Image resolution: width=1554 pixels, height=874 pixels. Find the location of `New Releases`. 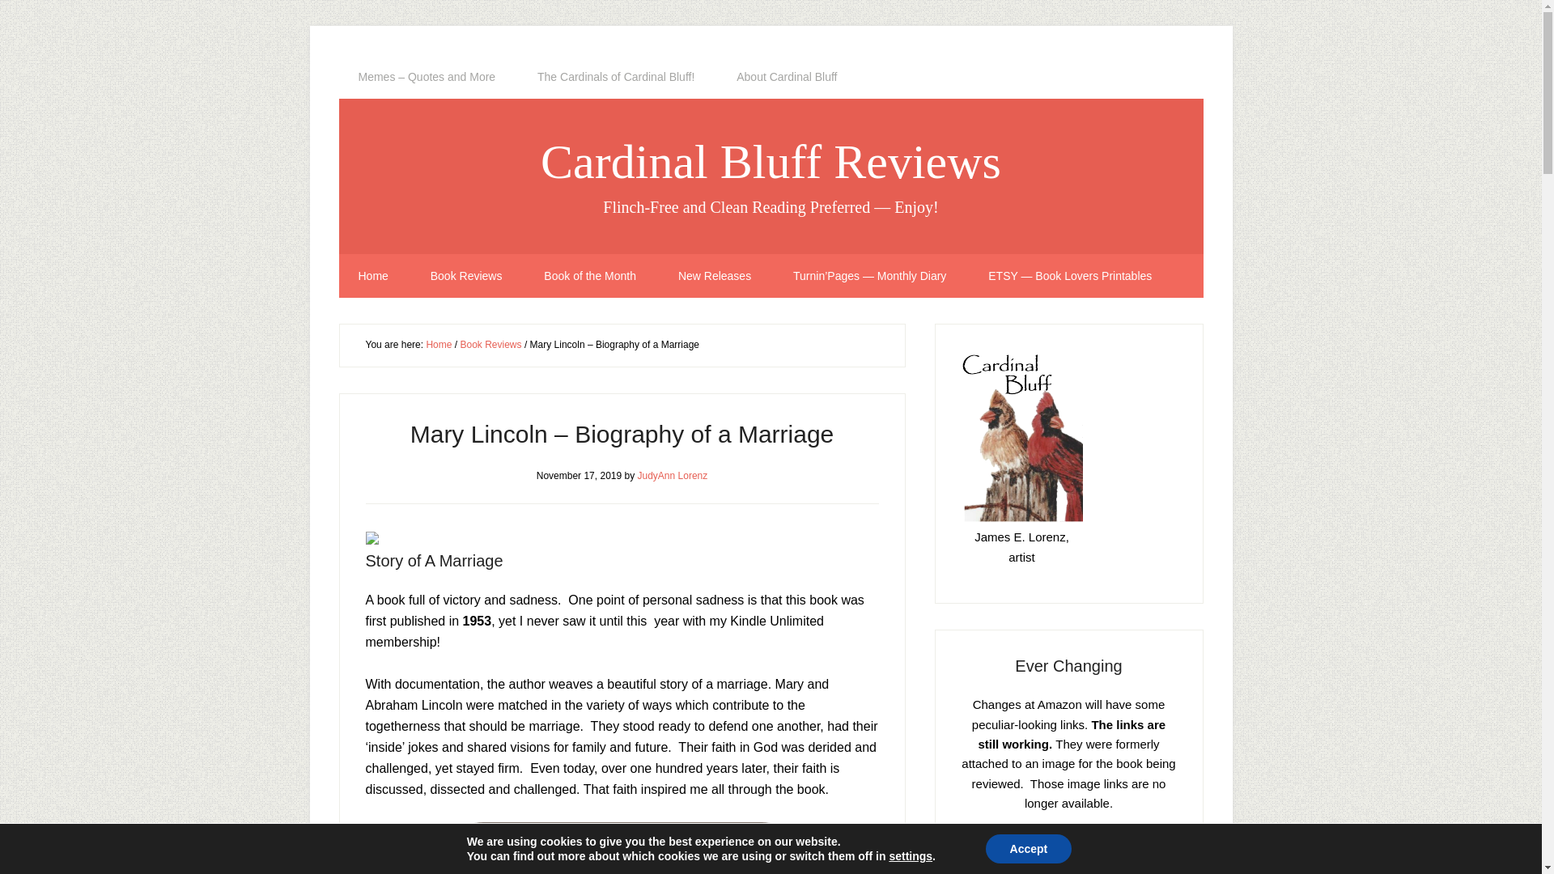

New Releases is located at coordinates (715, 276).